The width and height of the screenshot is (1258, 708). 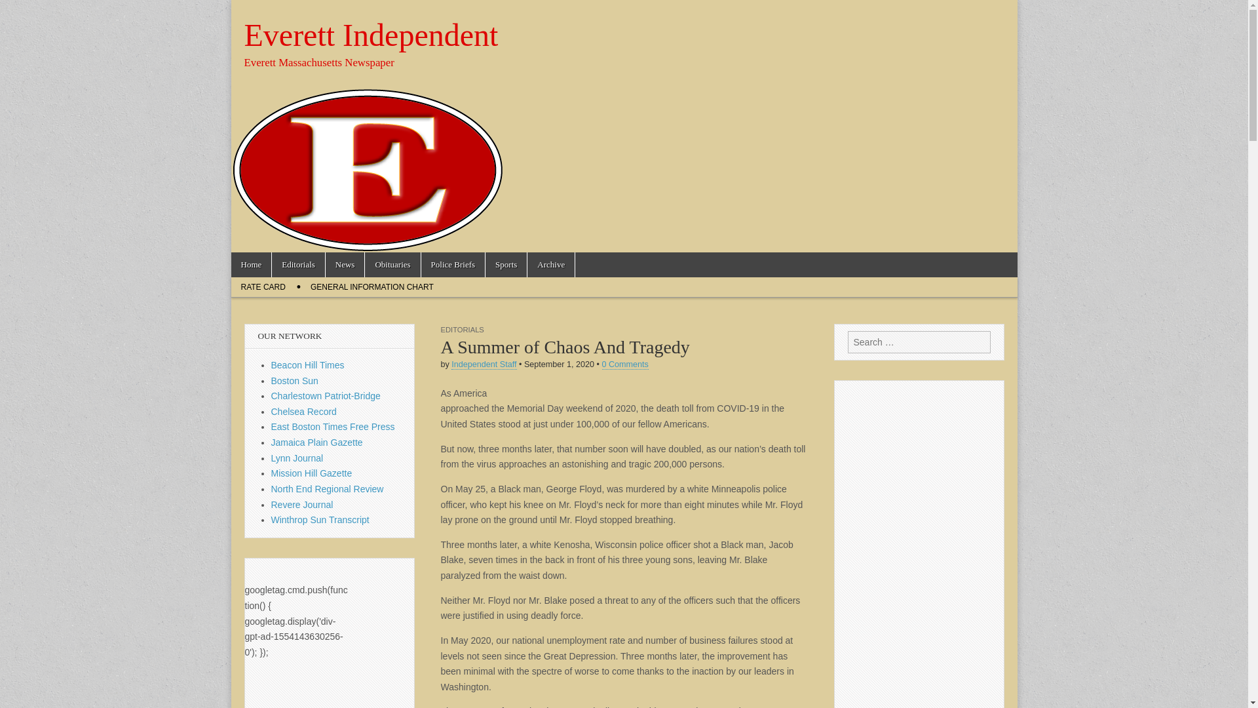 I want to click on Posts by Independent Staff, so click(x=484, y=364).